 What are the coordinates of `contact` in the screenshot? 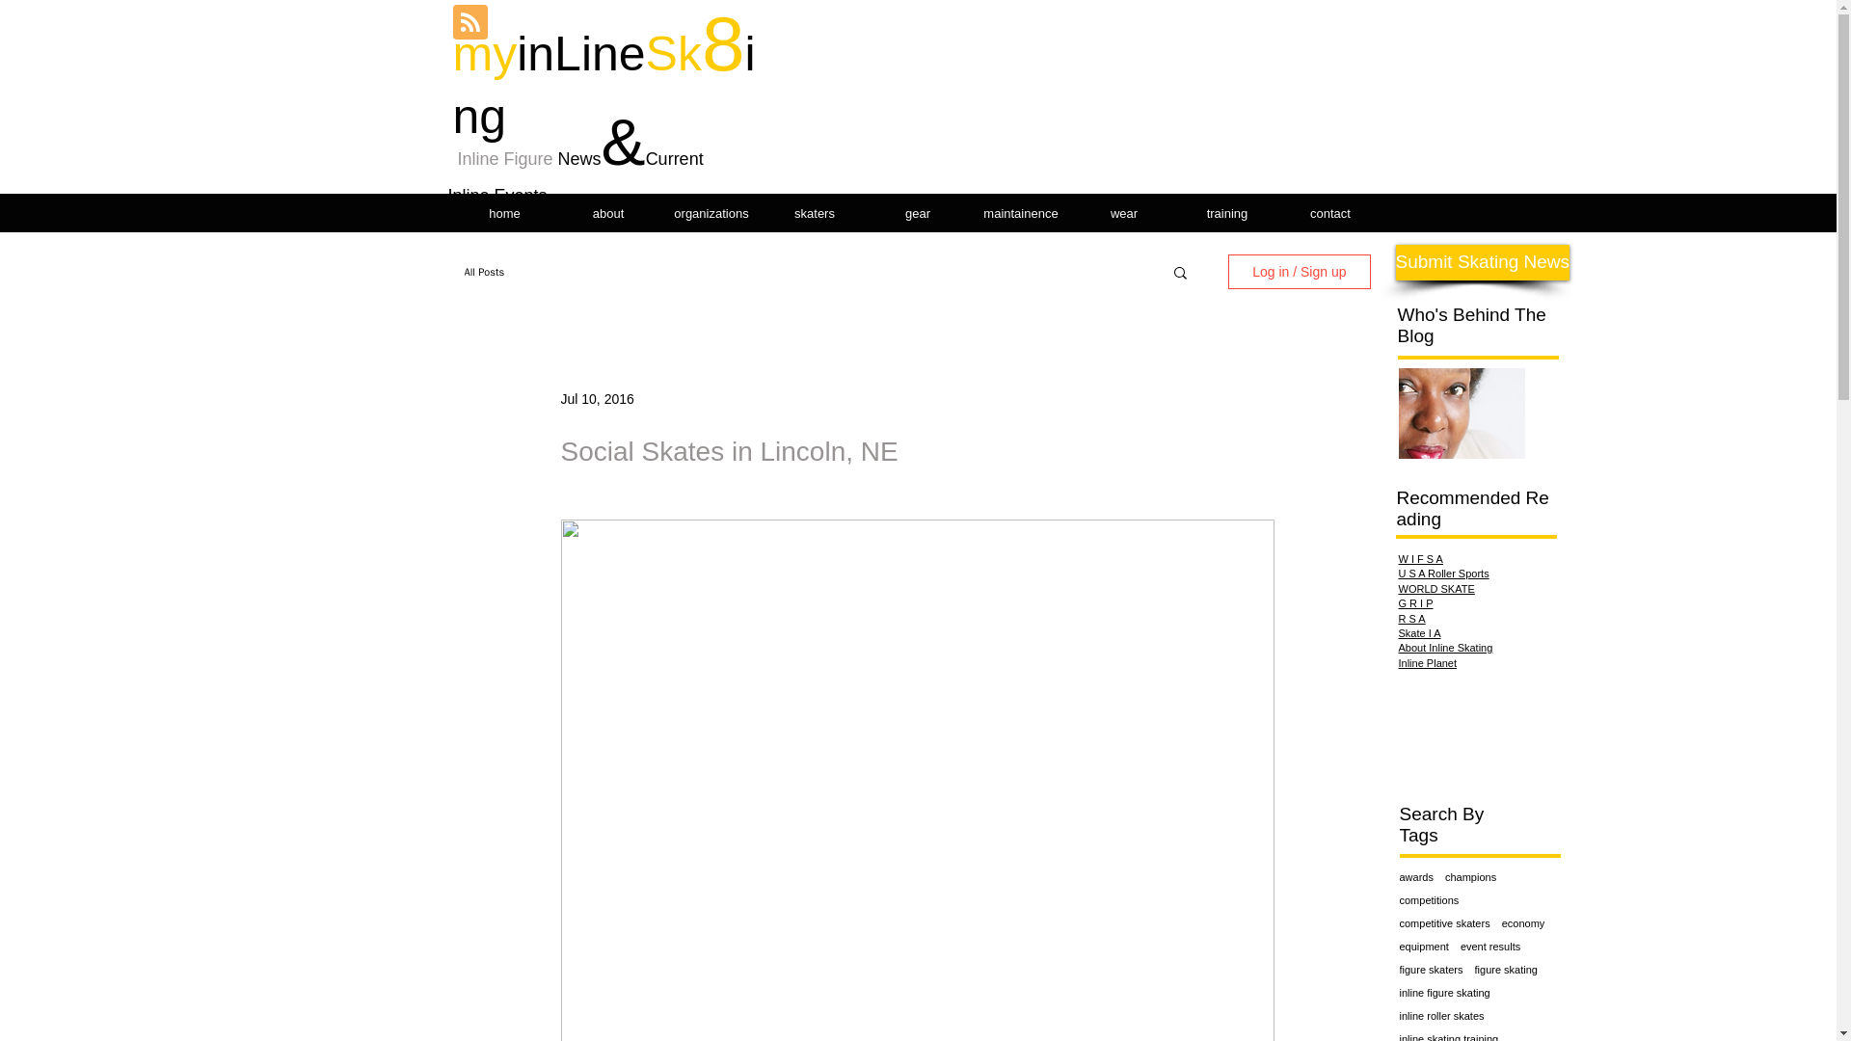 It's located at (1329, 214).